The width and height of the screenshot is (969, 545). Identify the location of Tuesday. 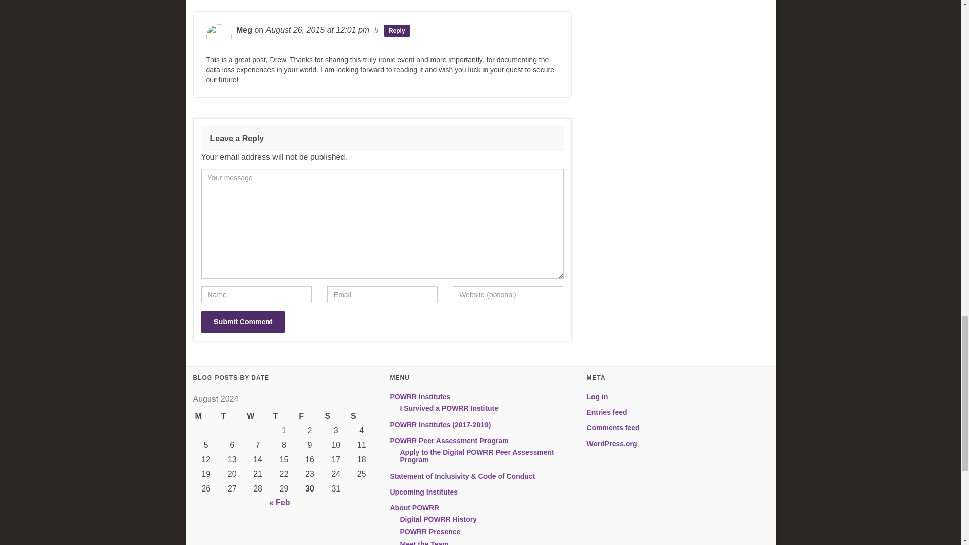
(232, 417).